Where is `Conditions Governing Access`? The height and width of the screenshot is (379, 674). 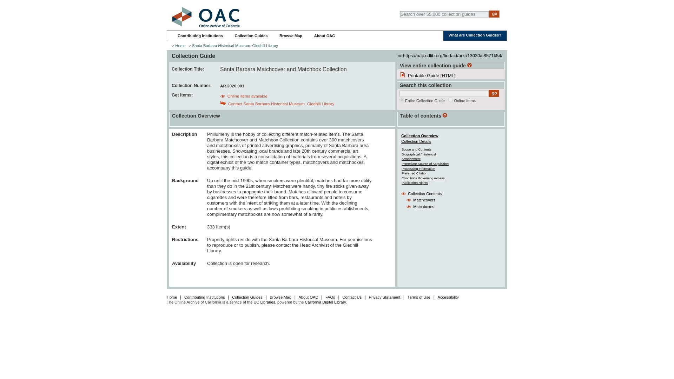 Conditions Governing Access is located at coordinates (423, 178).